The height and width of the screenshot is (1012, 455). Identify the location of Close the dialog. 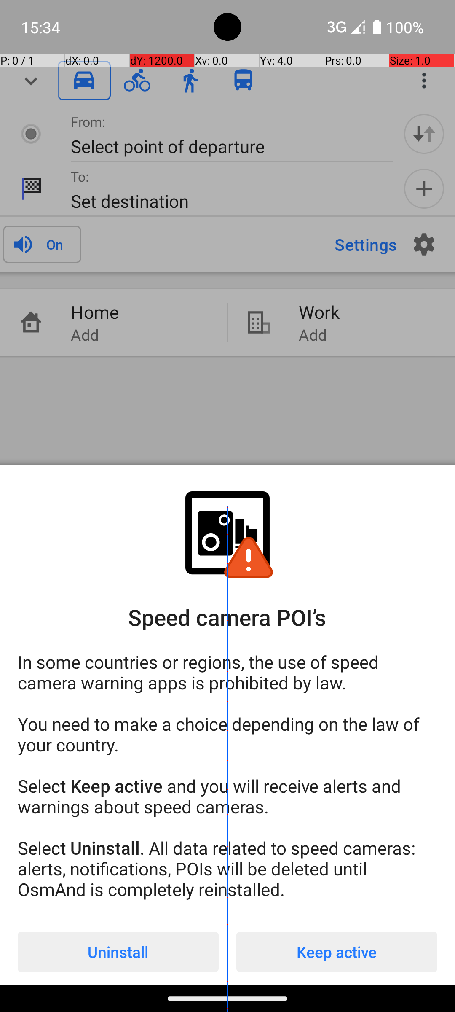
(227, 251).